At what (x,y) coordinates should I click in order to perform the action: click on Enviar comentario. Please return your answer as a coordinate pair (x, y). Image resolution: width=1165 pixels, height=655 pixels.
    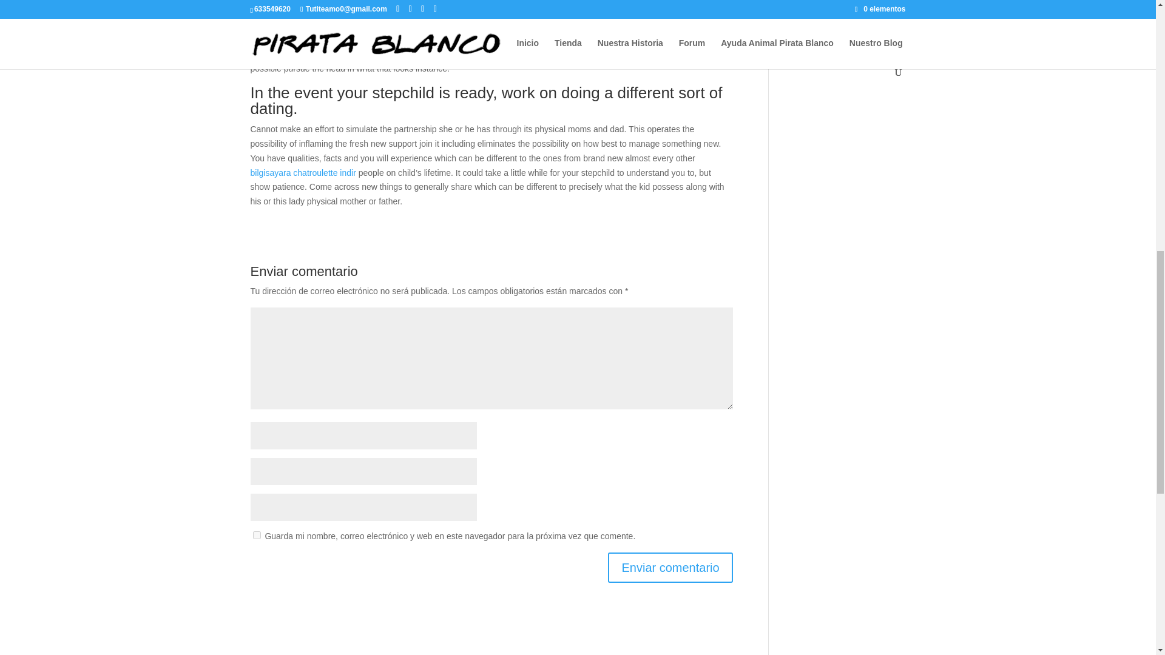
    Looking at the image, I should click on (670, 568).